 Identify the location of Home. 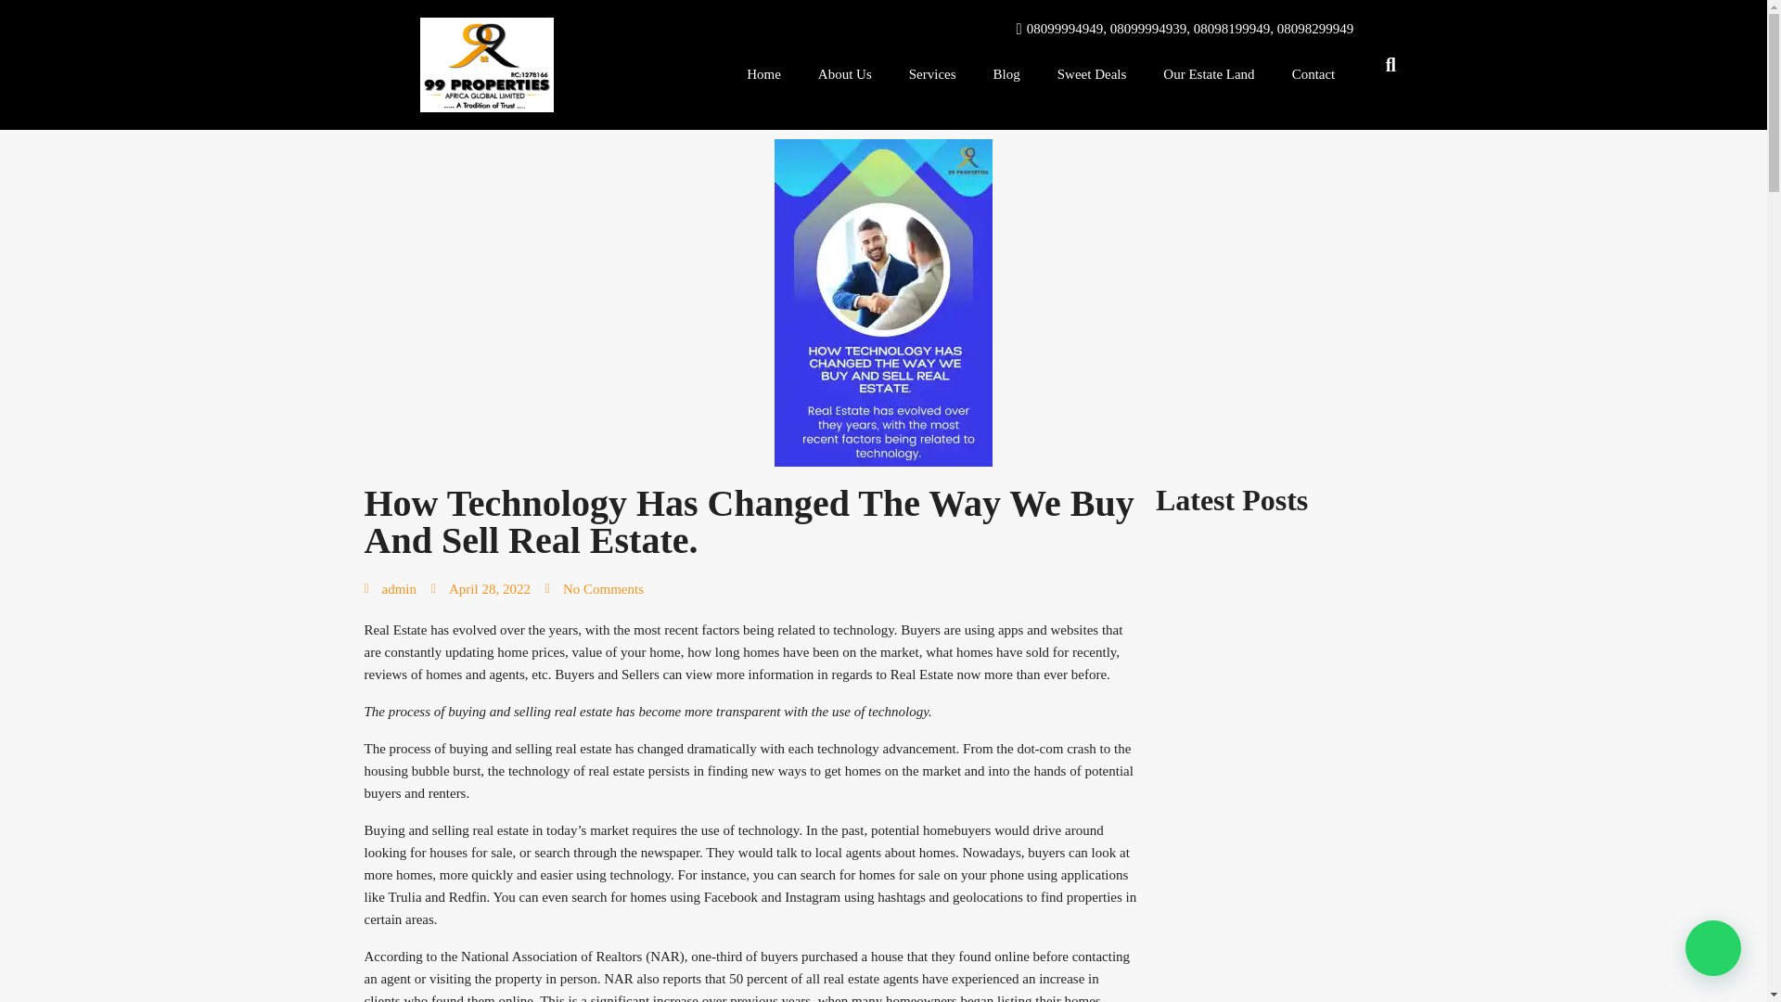
(764, 74).